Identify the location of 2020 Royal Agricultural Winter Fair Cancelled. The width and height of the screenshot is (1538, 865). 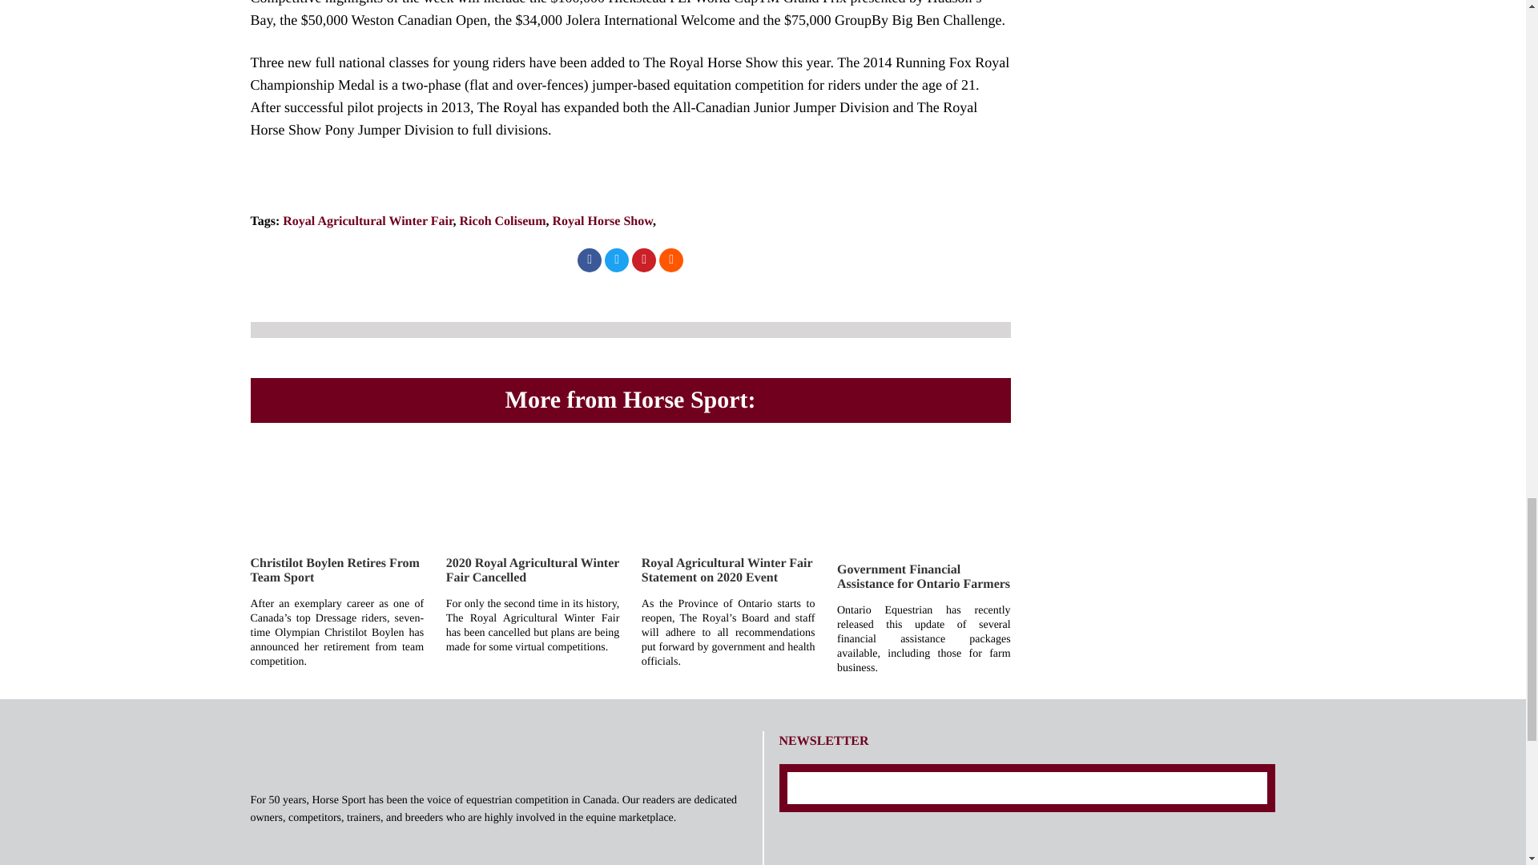
(532, 570).